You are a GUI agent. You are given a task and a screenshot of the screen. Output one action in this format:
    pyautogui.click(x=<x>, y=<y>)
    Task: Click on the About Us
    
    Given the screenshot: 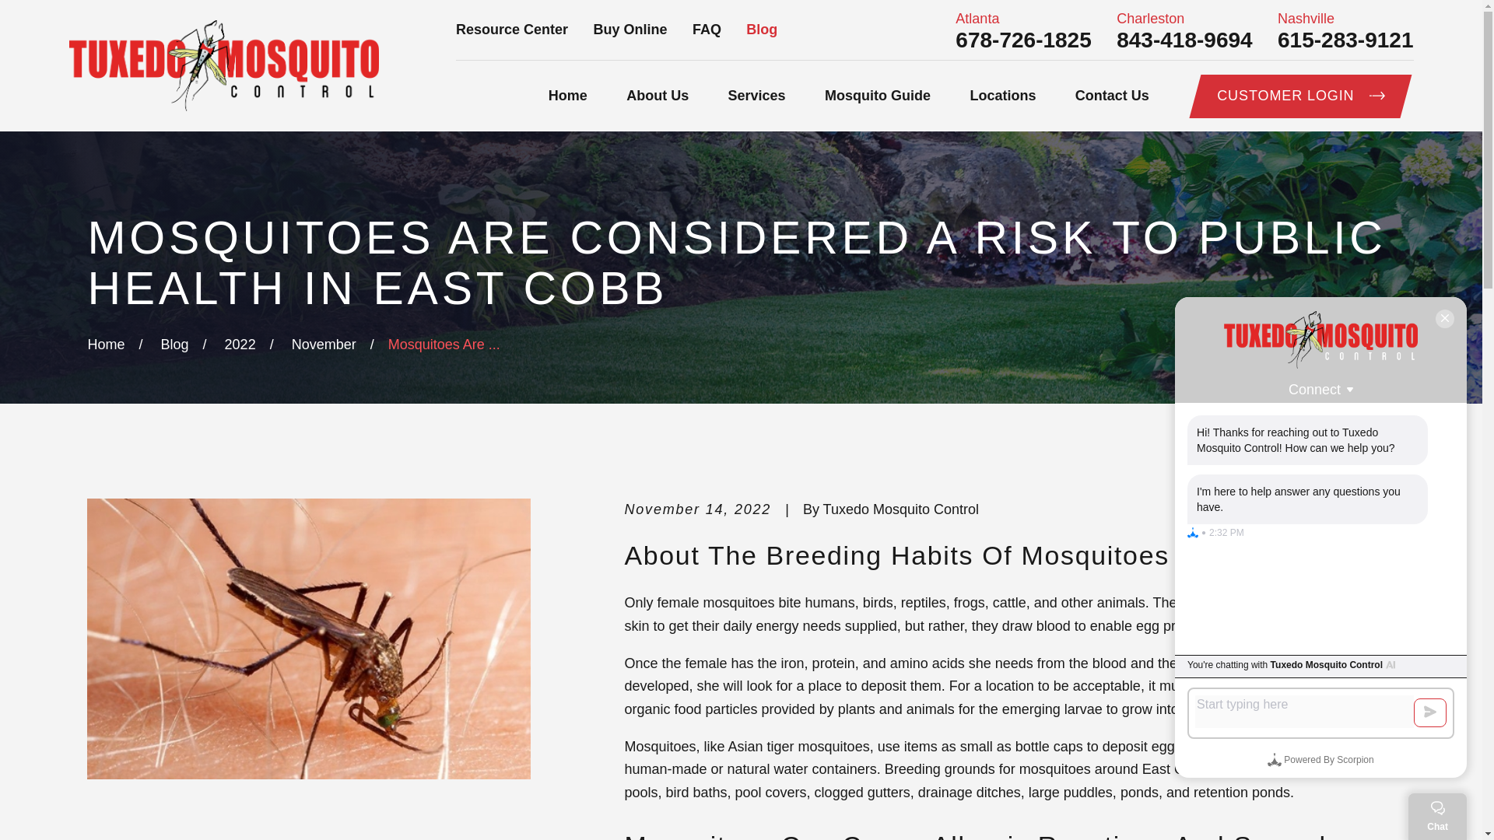 What is the action you would take?
    pyautogui.click(x=657, y=96)
    